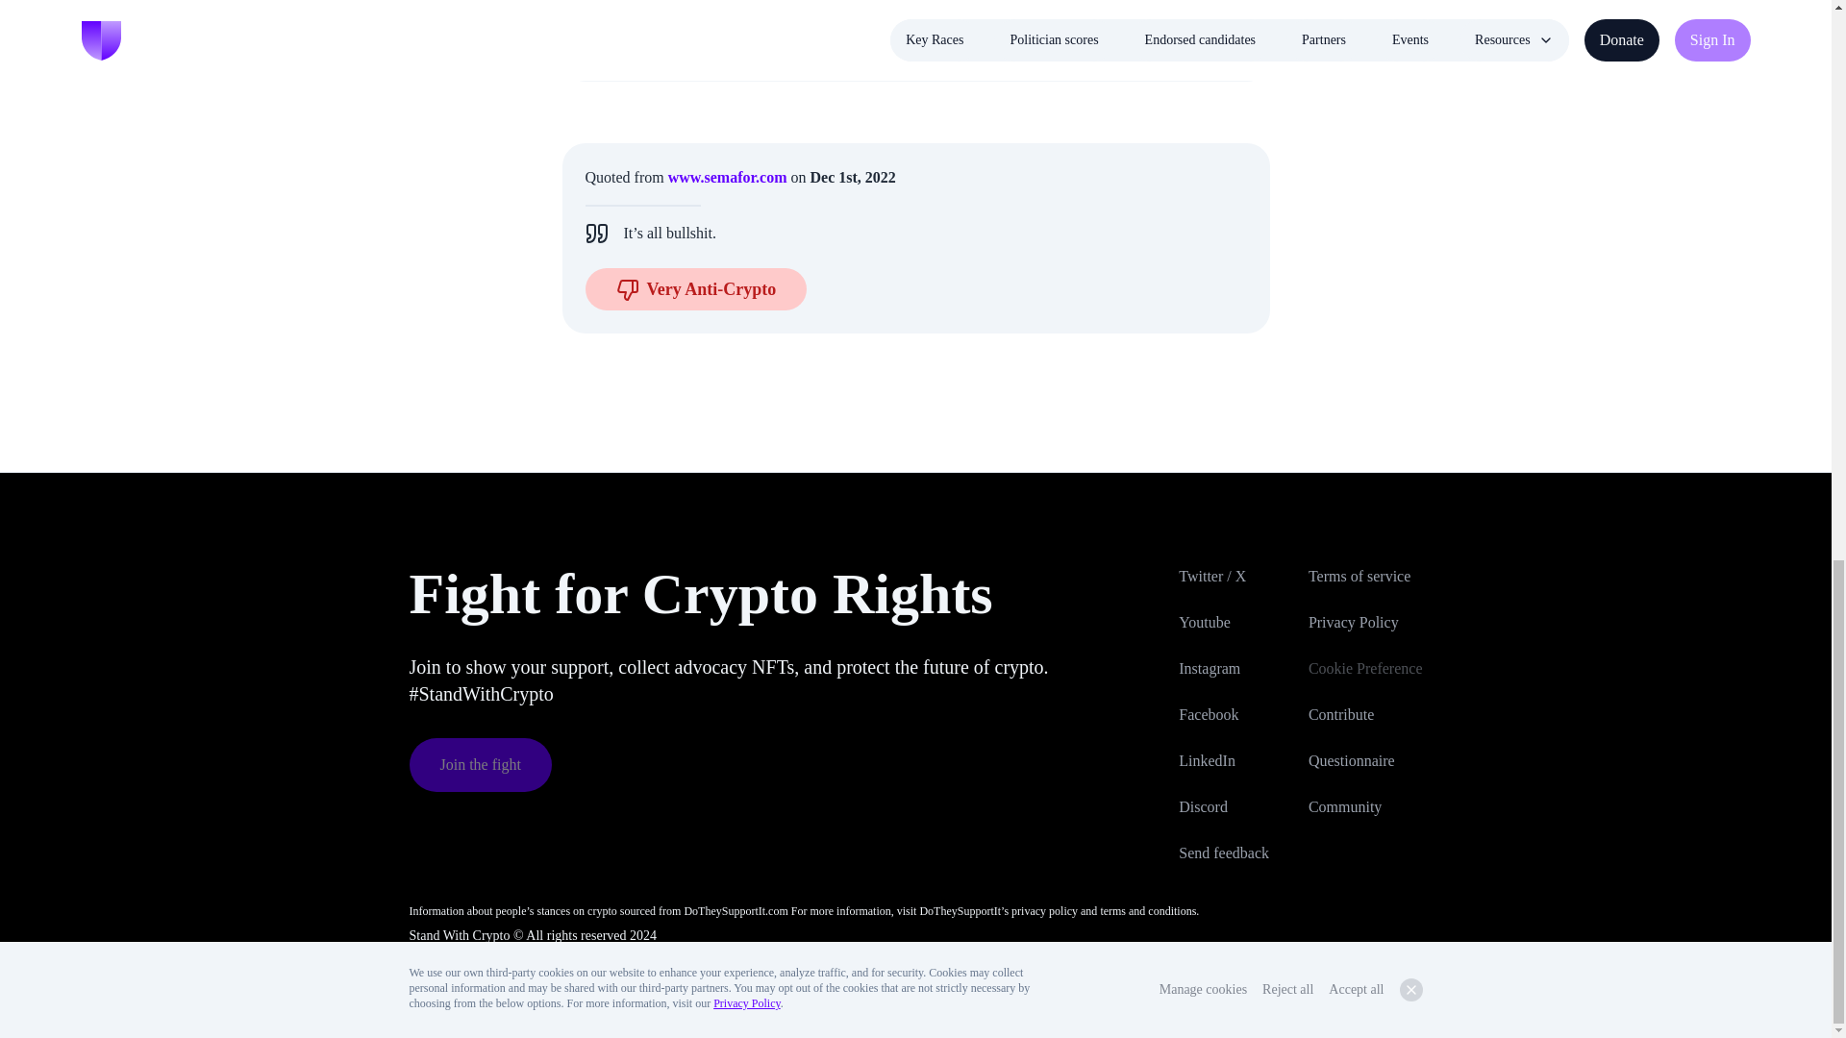 This screenshot has height=1038, width=1846. I want to click on Facebook, so click(1236, 715).